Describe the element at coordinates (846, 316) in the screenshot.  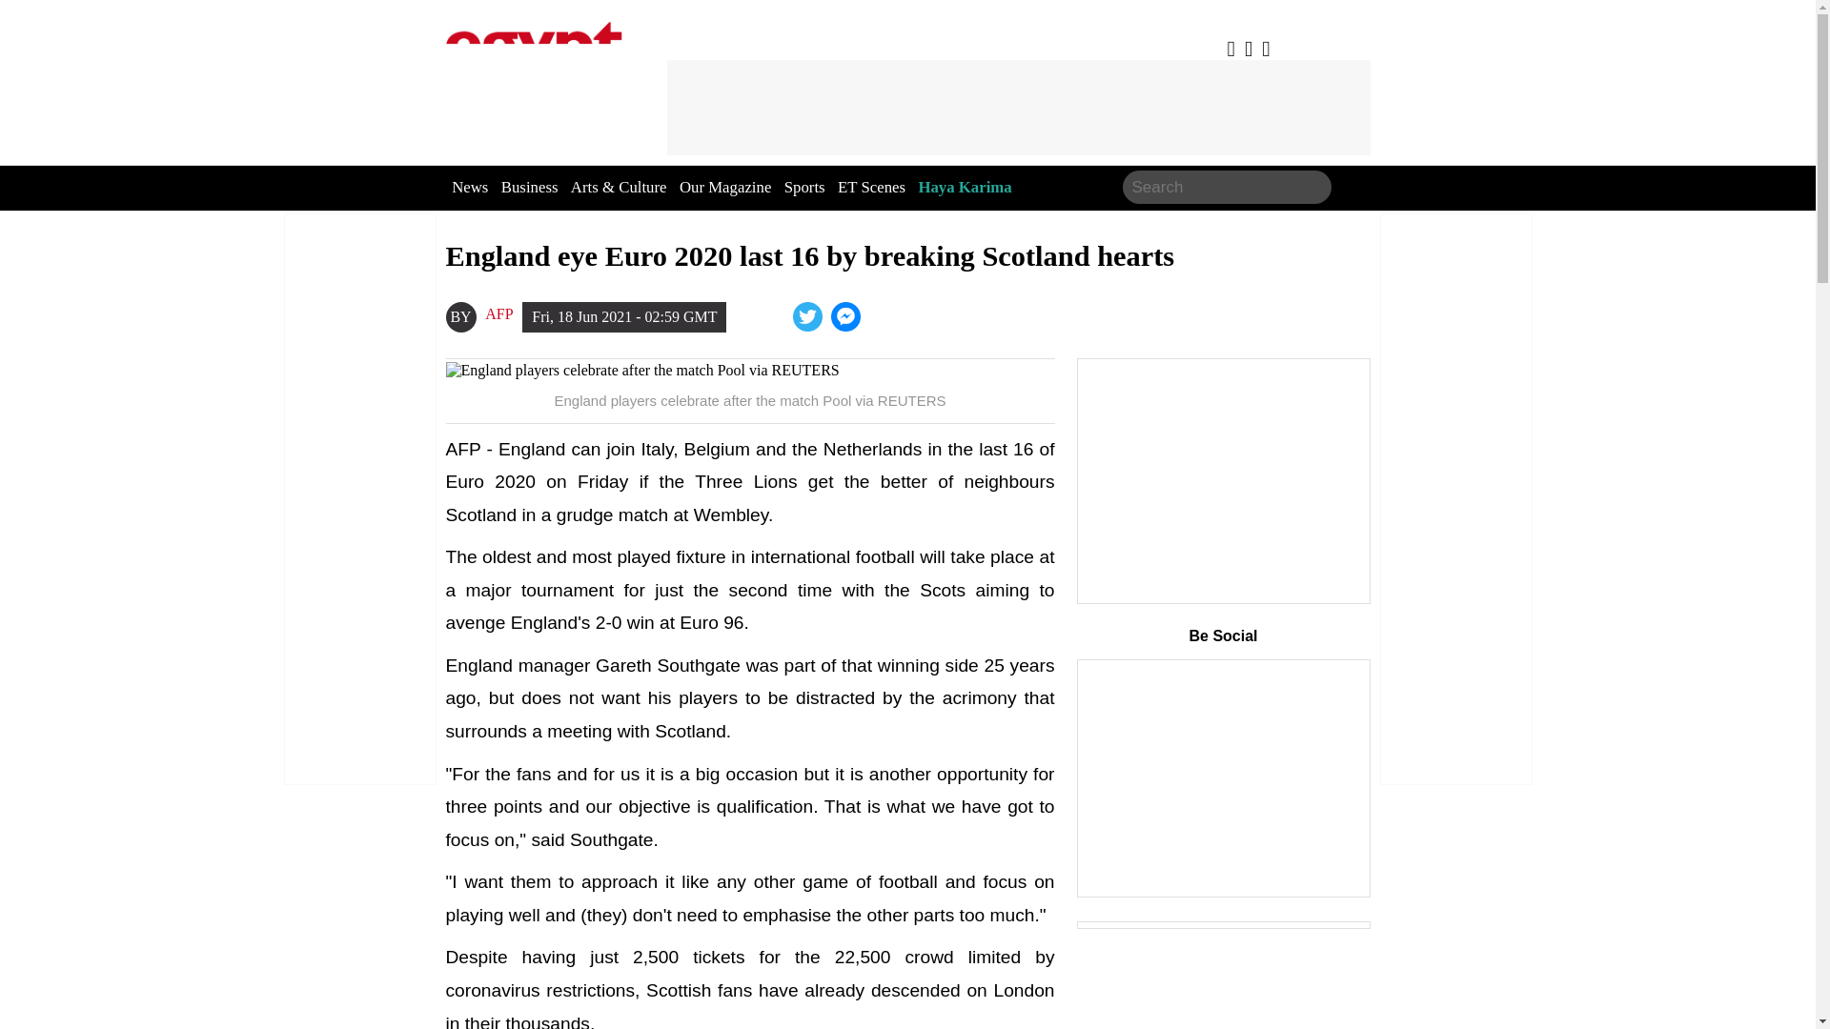
I see `Sisi heads to Guinea first destination in overseas tour` at that location.